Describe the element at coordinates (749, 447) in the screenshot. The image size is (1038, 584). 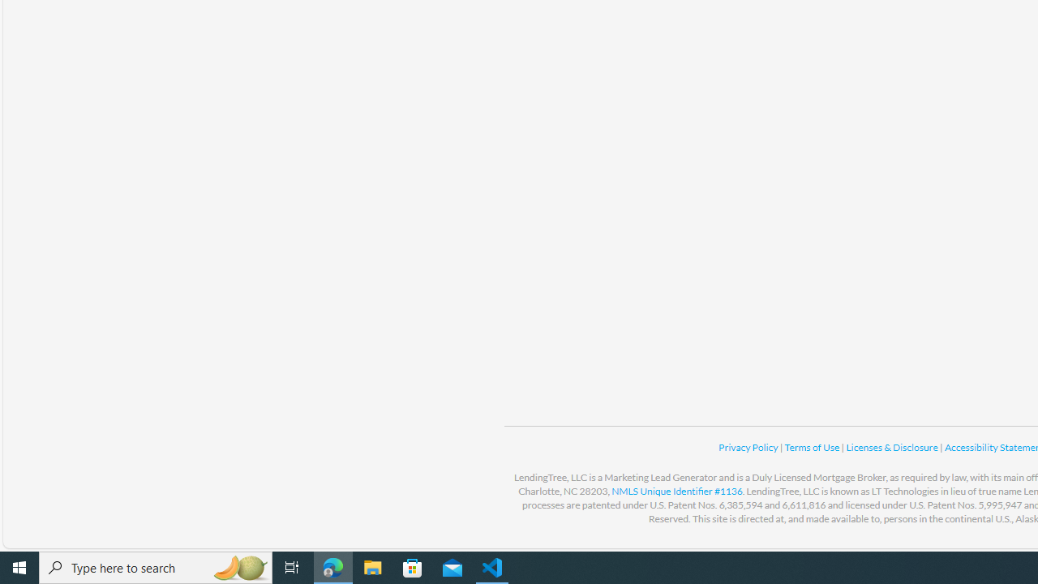
I see `Privacy Policy ` at that location.